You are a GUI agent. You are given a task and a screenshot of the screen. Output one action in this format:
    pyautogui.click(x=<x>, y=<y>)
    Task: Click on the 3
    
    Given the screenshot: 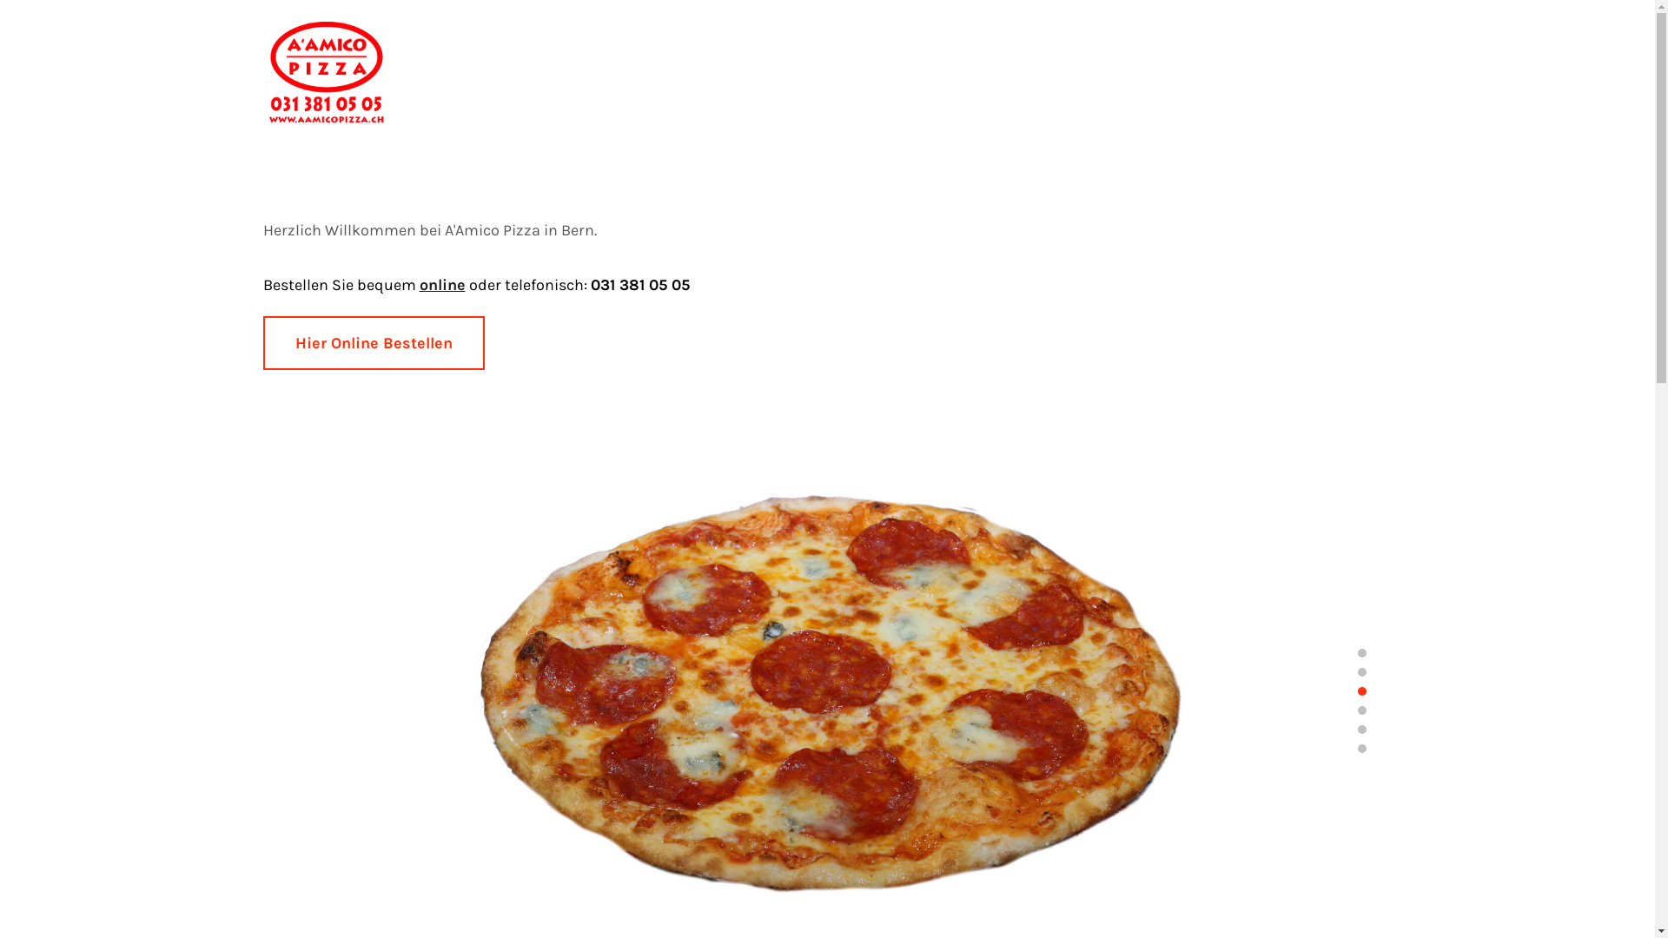 What is the action you would take?
    pyautogui.click(x=1361, y=691)
    